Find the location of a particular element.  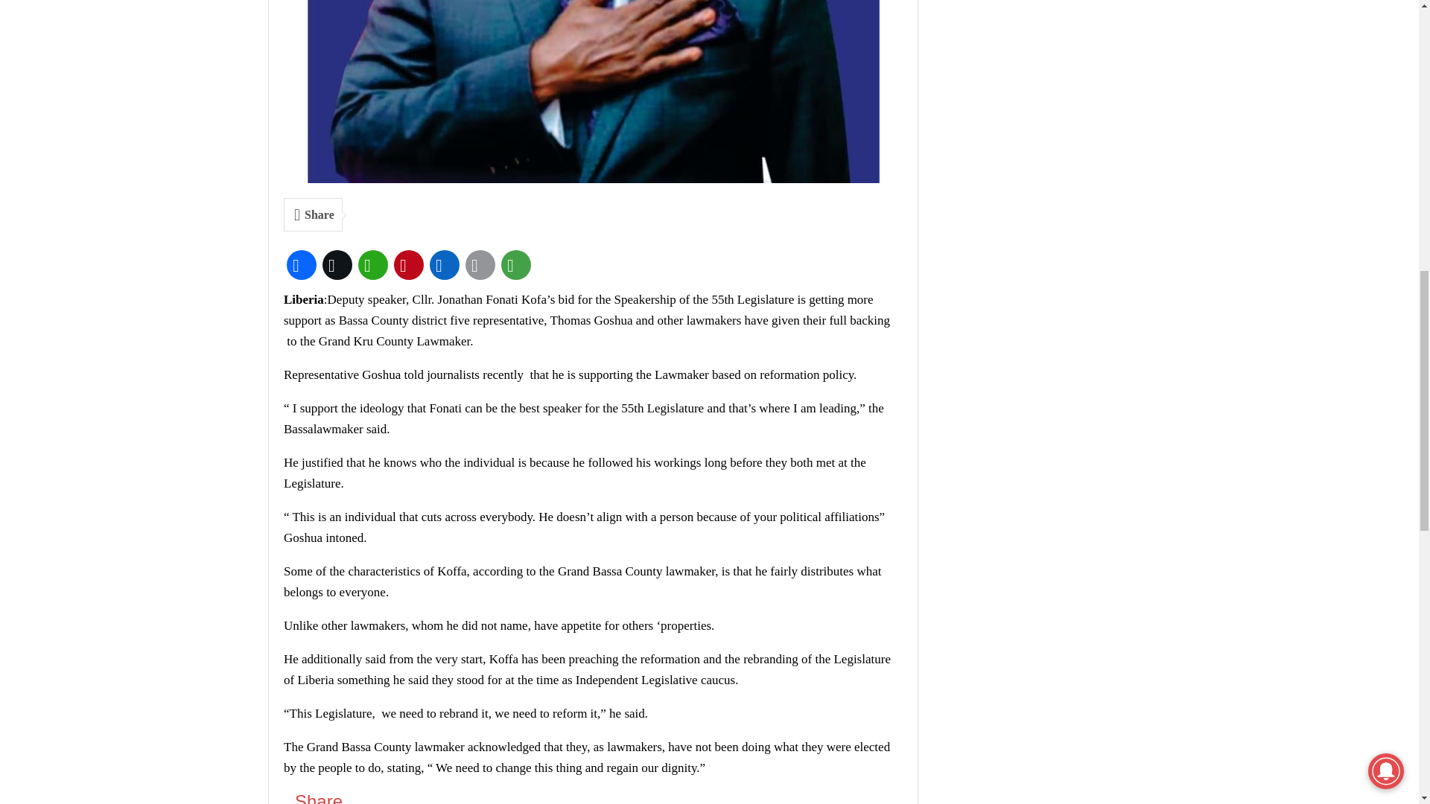

Email This is located at coordinates (480, 265).